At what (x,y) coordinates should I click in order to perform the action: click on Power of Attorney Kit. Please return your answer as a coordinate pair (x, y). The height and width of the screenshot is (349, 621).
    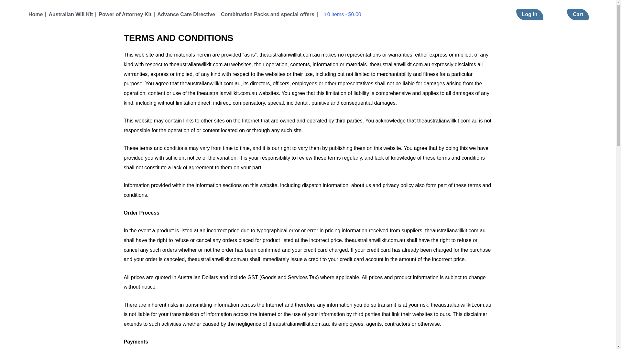
    Looking at the image, I should click on (125, 14).